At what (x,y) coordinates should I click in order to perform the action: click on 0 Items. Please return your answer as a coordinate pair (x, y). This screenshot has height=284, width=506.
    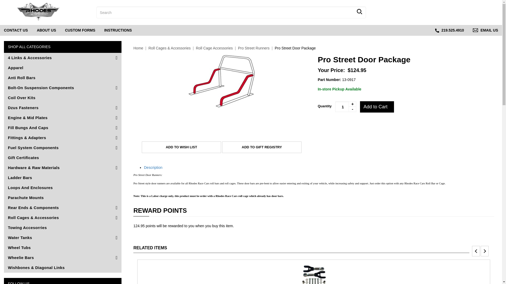
    Looking at the image, I should click on (118, 31).